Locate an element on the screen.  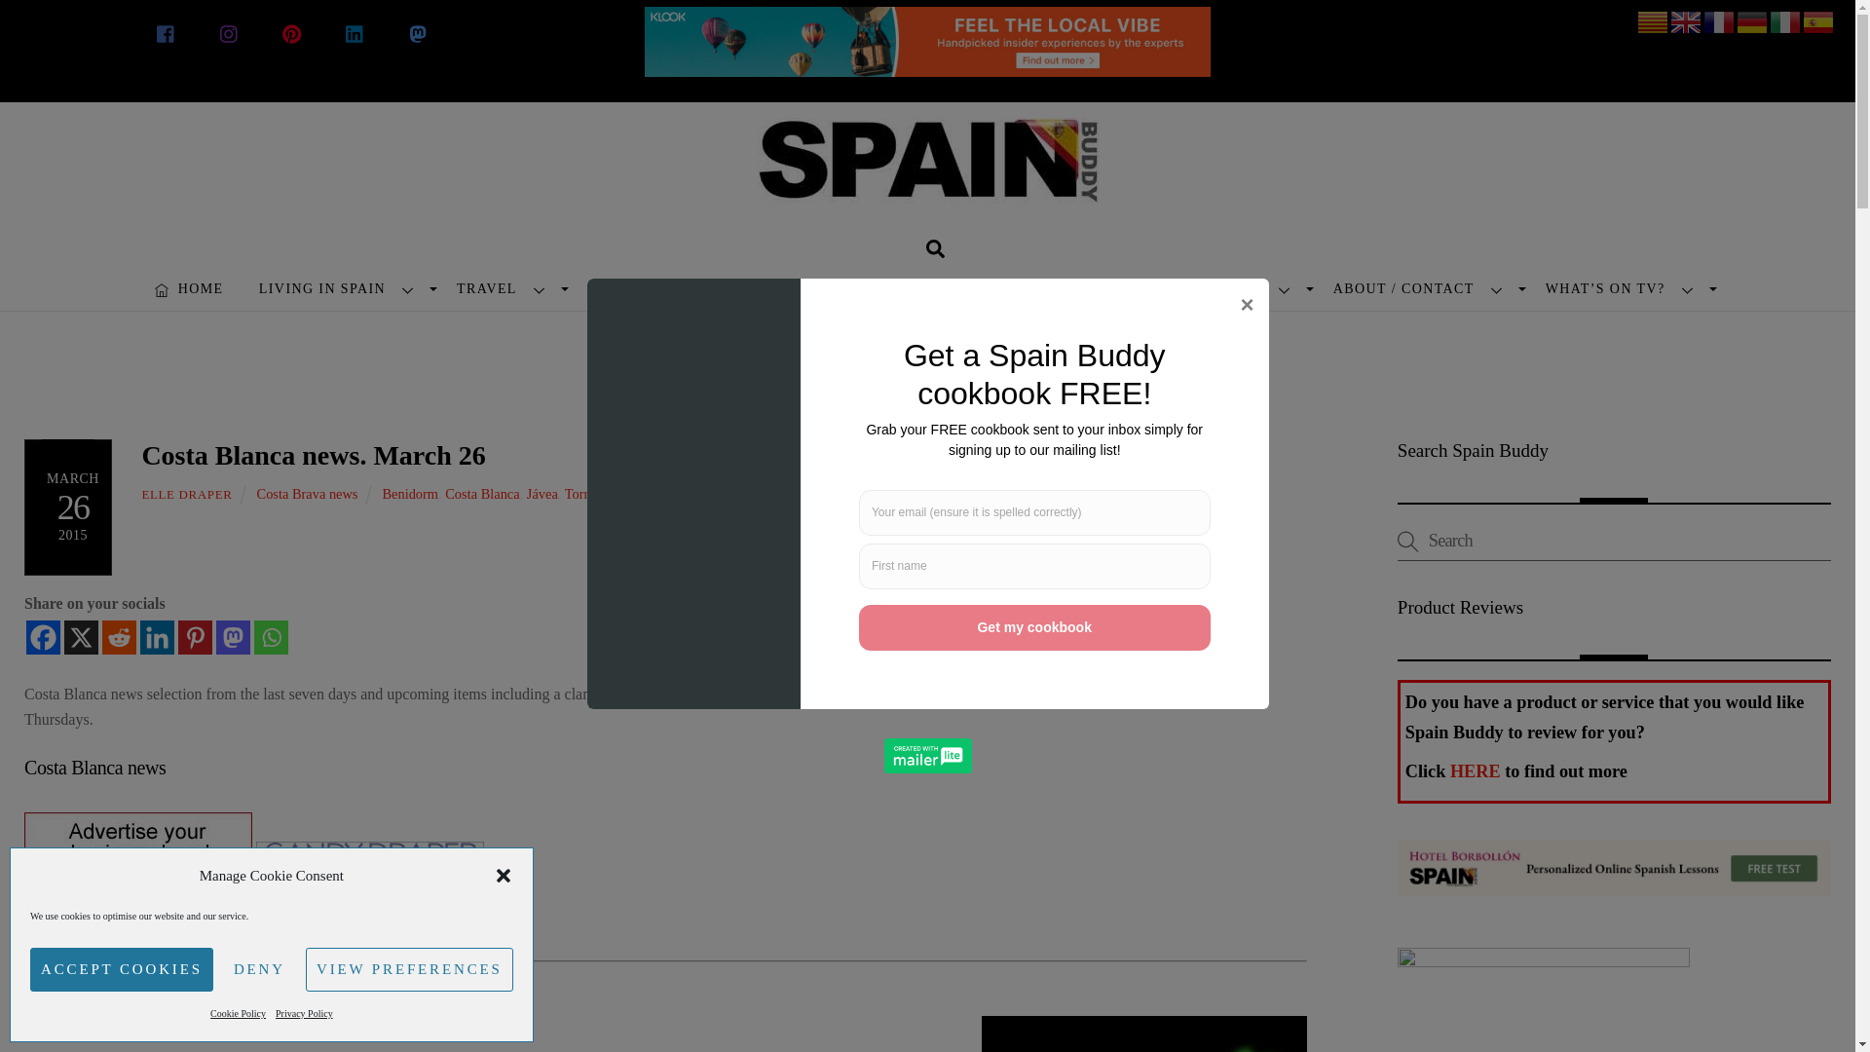
Italiano is located at coordinates (1785, 21).